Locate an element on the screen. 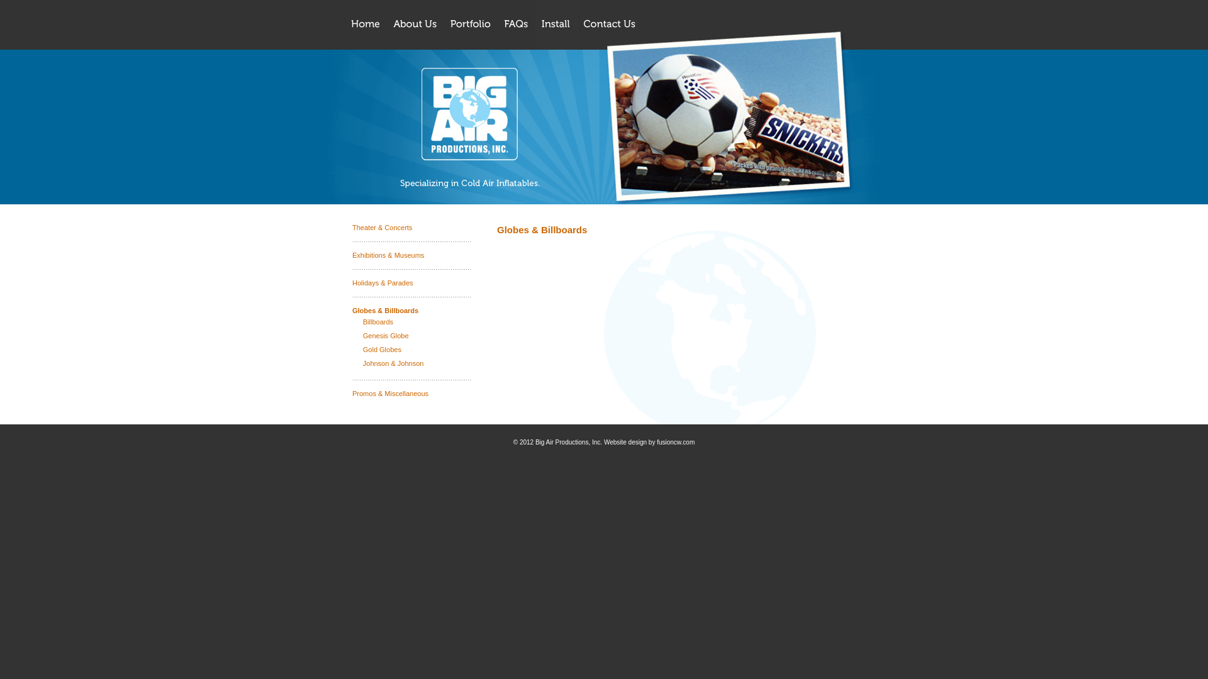 The height and width of the screenshot is (679, 1208). Exhibitions & Museums is located at coordinates (388, 255).